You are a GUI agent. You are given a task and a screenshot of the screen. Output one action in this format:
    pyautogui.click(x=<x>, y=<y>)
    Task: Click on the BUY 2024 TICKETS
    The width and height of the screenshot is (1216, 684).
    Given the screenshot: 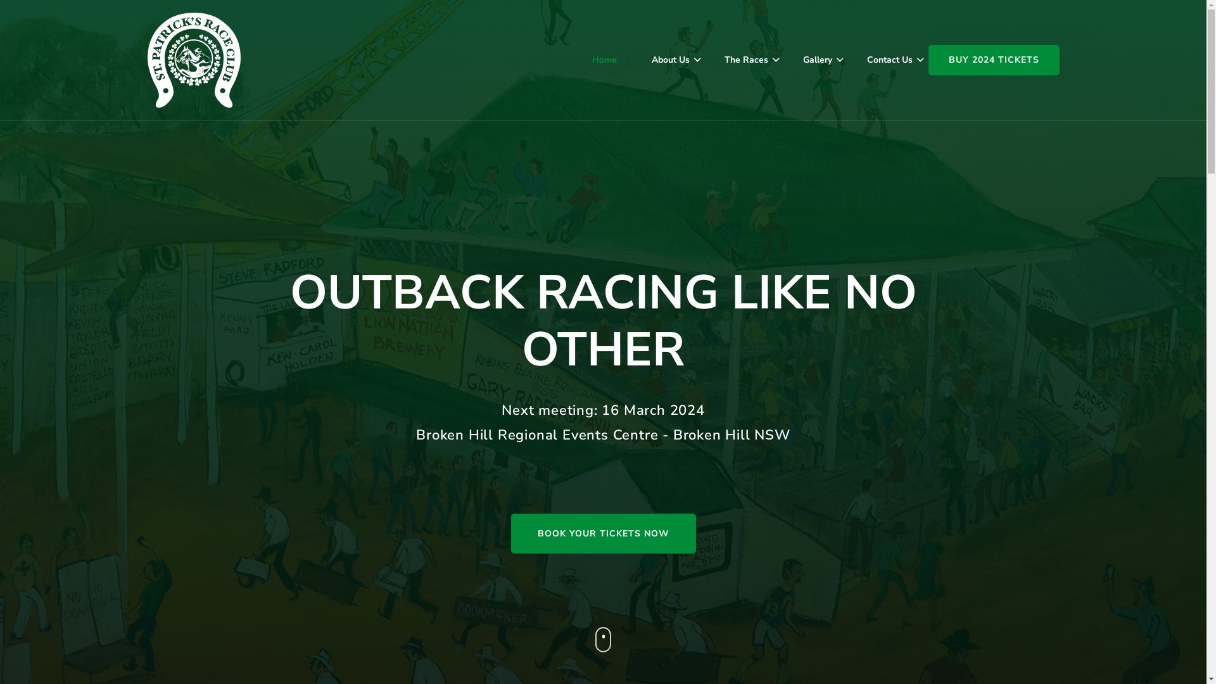 What is the action you would take?
    pyautogui.click(x=994, y=60)
    